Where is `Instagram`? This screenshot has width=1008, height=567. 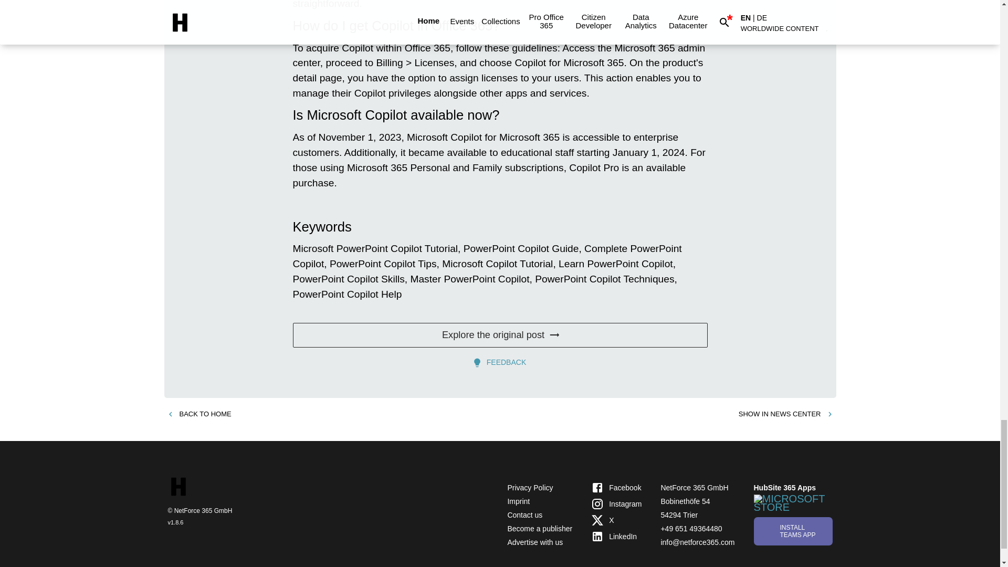
Instagram is located at coordinates (616, 504).